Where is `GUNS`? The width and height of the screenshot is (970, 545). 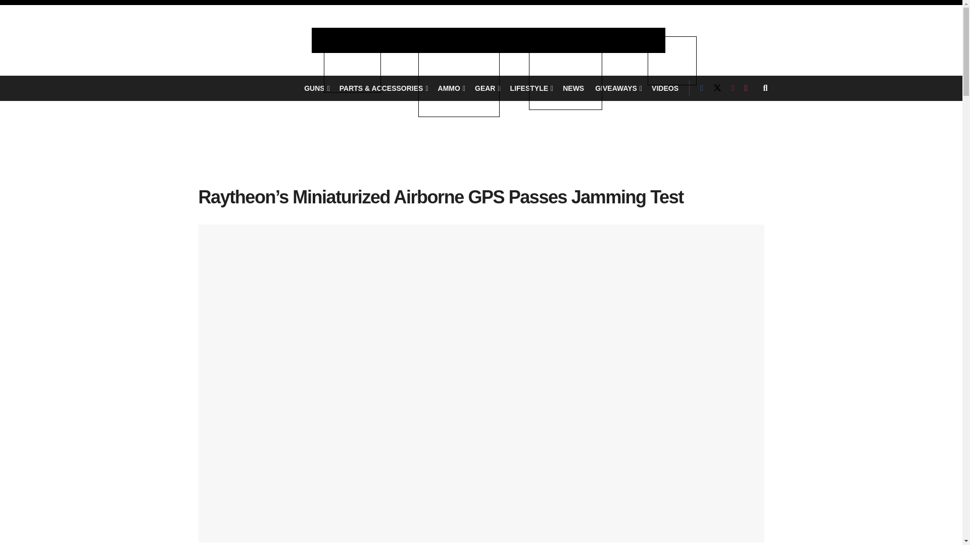 GUNS is located at coordinates (316, 88).